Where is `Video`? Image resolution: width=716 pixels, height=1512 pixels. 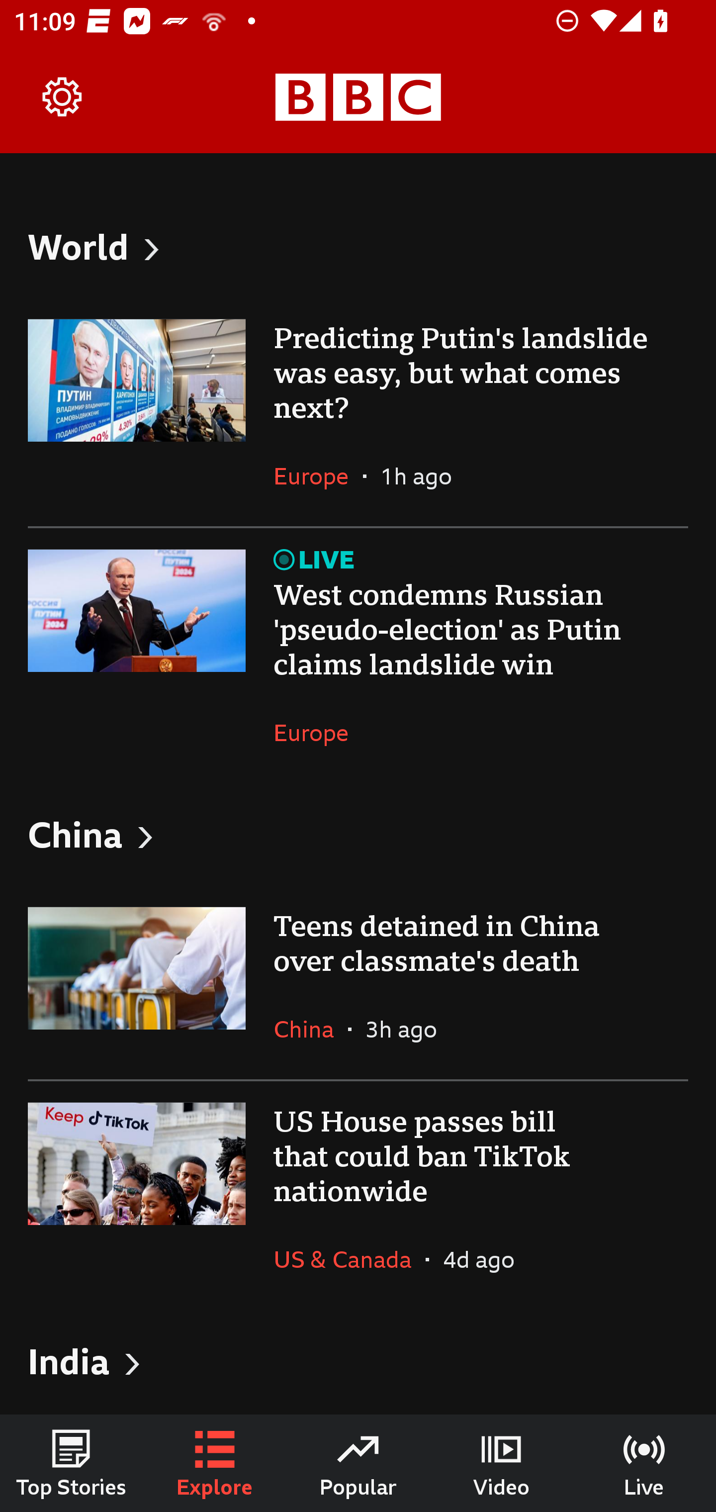 Video is located at coordinates (501, 1463).